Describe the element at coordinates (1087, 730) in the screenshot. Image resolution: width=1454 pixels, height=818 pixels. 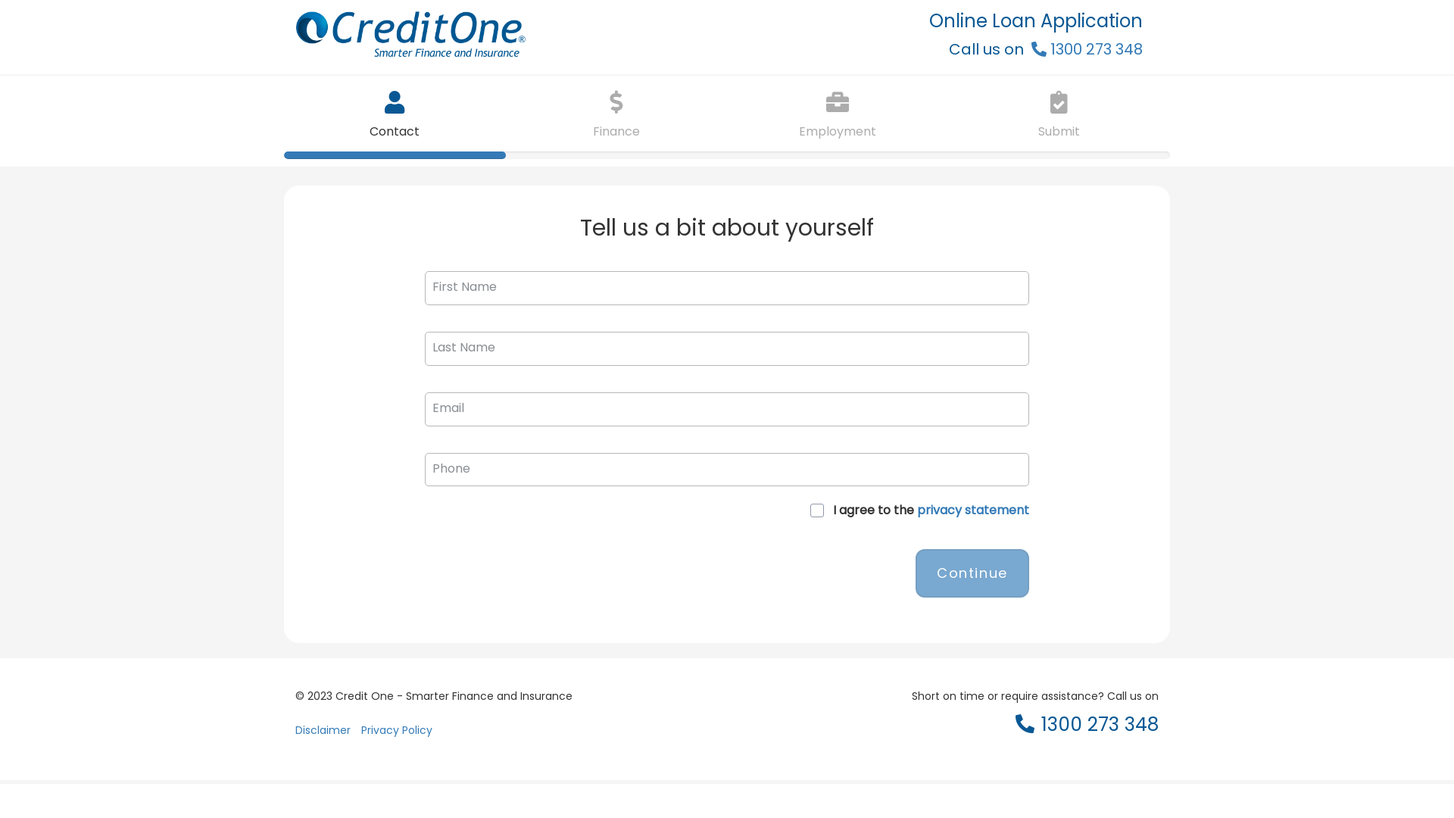
I see `1300 273 348` at that location.